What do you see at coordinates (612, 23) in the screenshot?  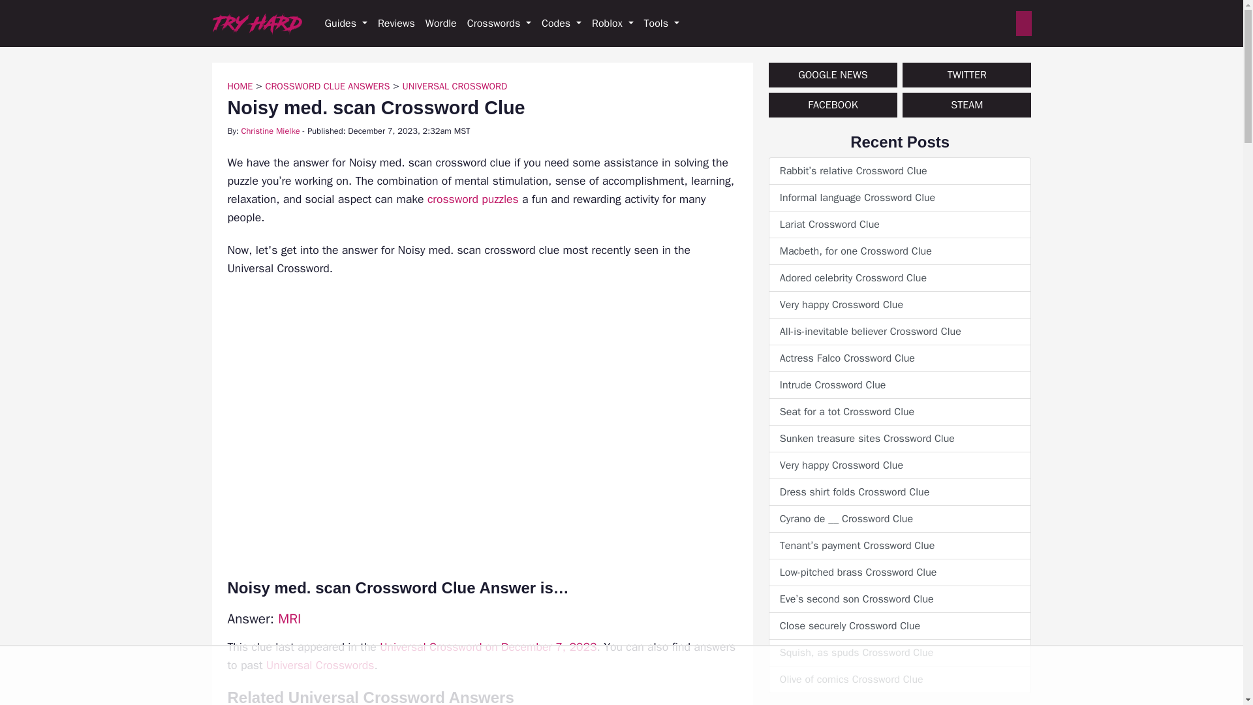 I see `Roblox` at bounding box center [612, 23].